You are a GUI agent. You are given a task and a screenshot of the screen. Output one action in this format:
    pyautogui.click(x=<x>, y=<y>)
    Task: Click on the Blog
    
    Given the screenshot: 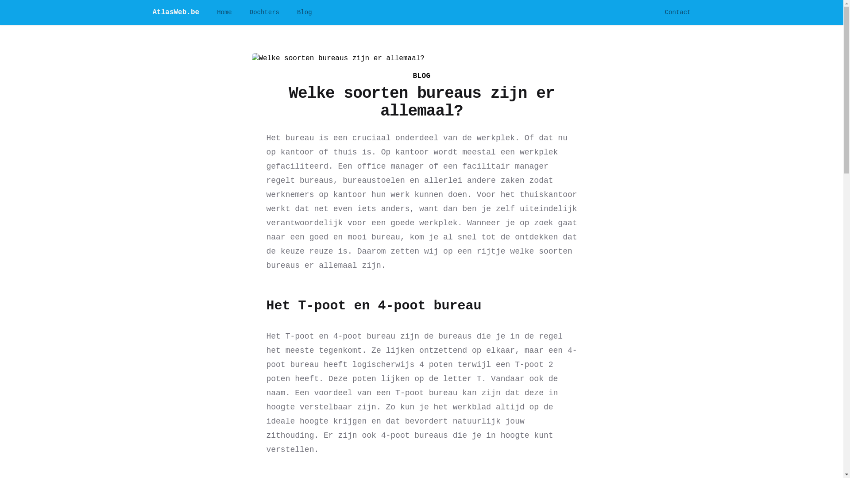 What is the action you would take?
    pyautogui.click(x=305, y=12)
    